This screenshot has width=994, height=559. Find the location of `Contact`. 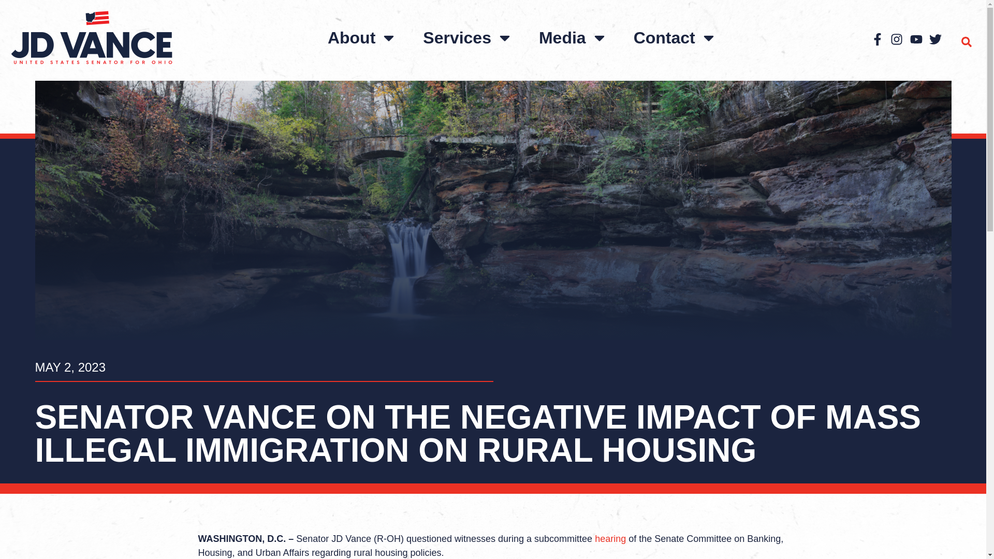

Contact is located at coordinates (675, 37).